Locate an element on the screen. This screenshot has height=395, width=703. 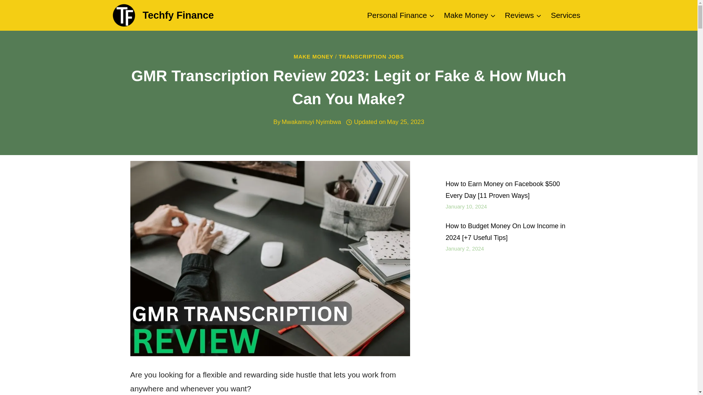
Services is located at coordinates (565, 15).